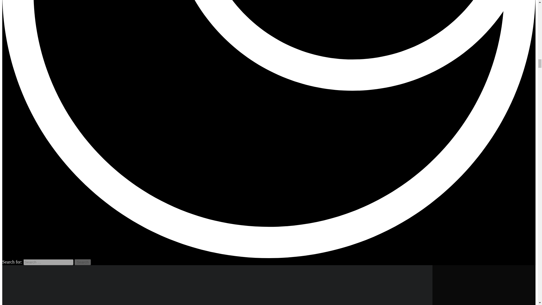 The height and width of the screenshot is (305, 542). What do you see at coordinates (83, 262) in the screenshot?
I see `Search` at bounding box center [83, 262].